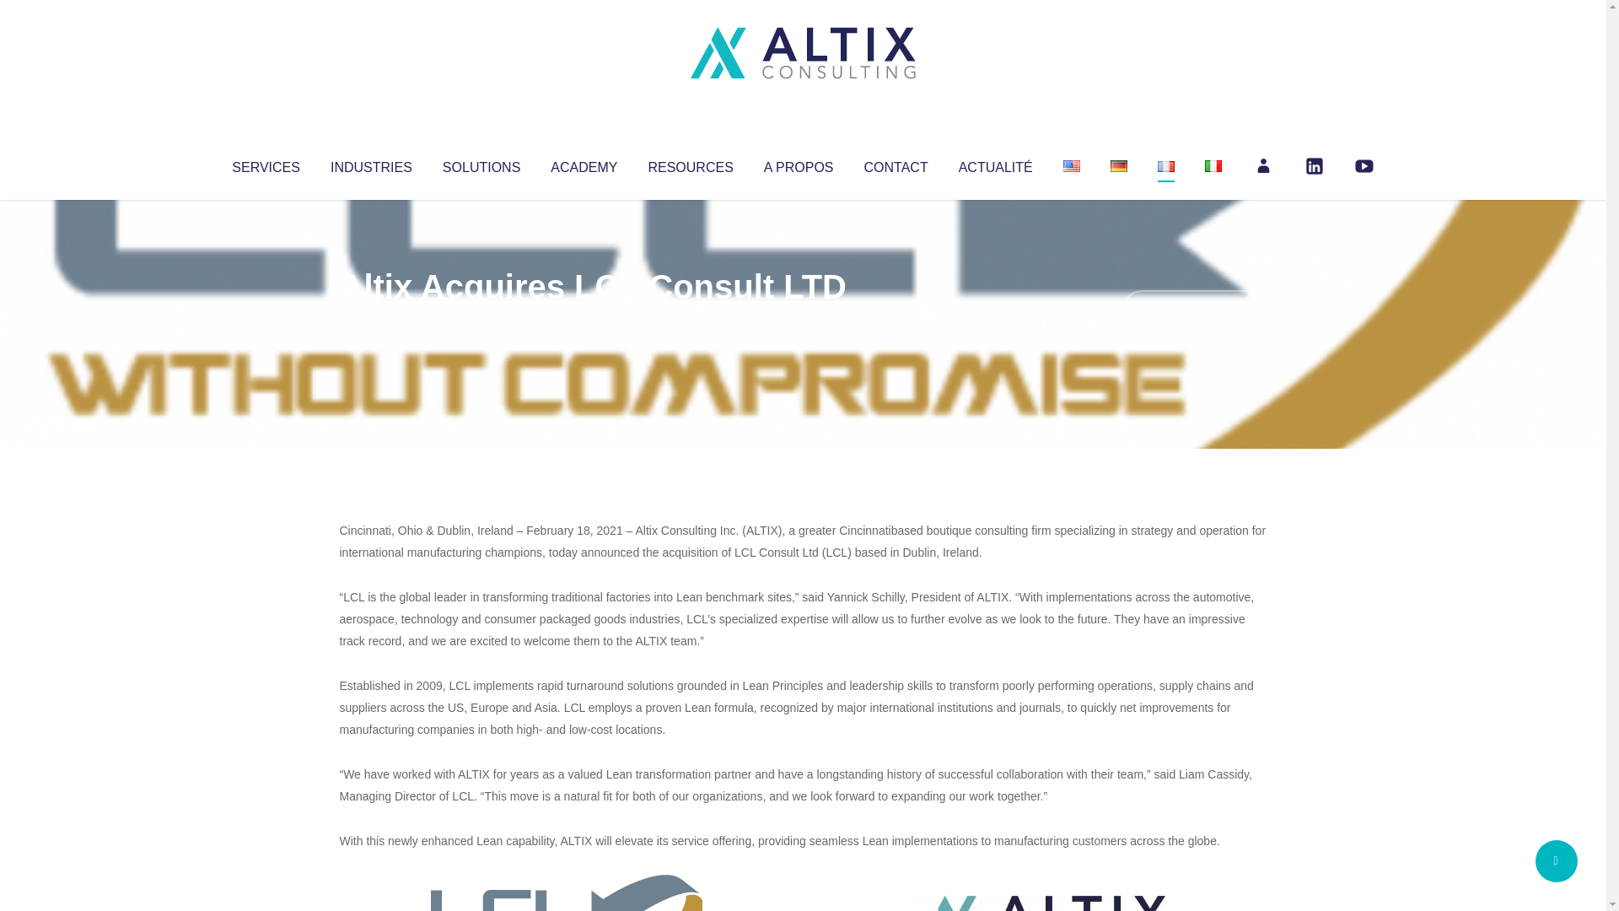 This screenshot has height=911, width=1619. I want to click on Uncategorized, so click(589, 321).